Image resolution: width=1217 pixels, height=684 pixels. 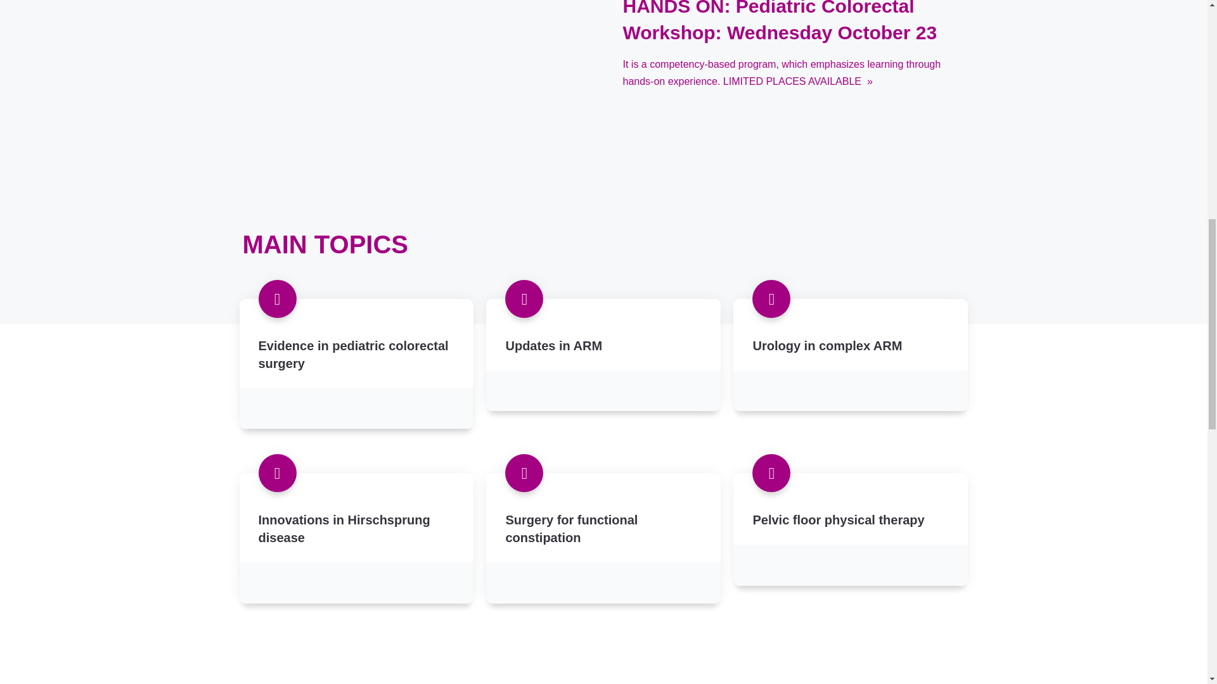 I want to click on Surgery for functional constipation, so click(x=603, y=538).